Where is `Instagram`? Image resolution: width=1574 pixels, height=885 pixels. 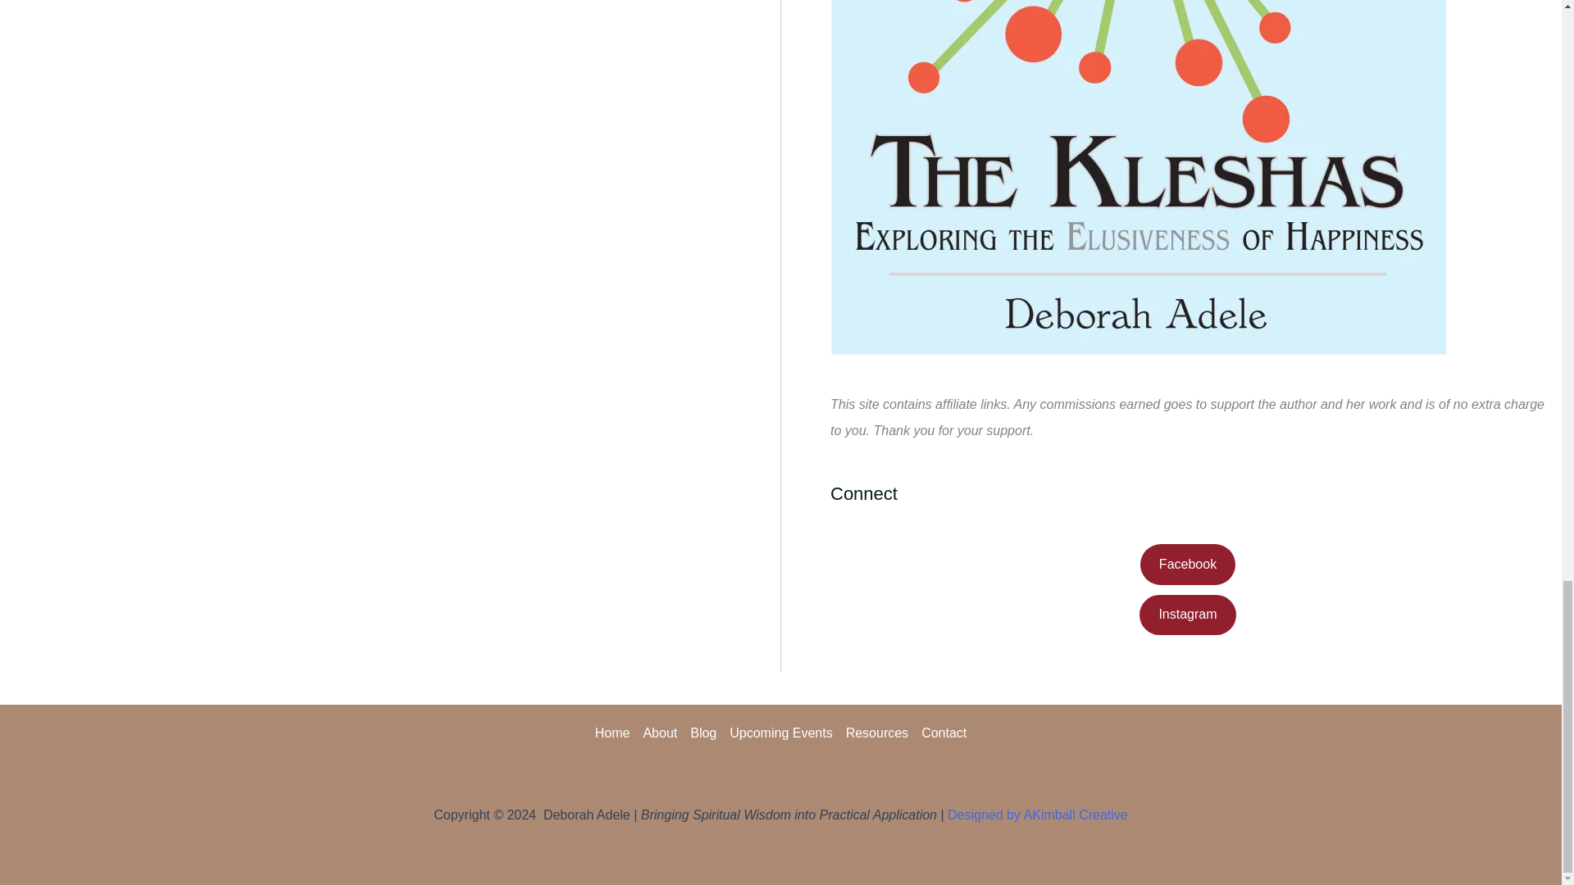 Instagram is located at coordinates (1187, 615).